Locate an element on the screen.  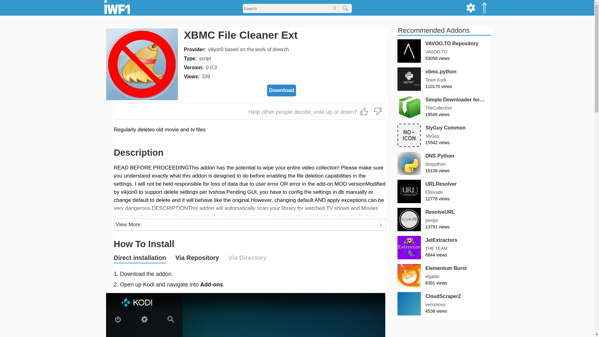
Like this addon? is located at coordinates (364, 111).